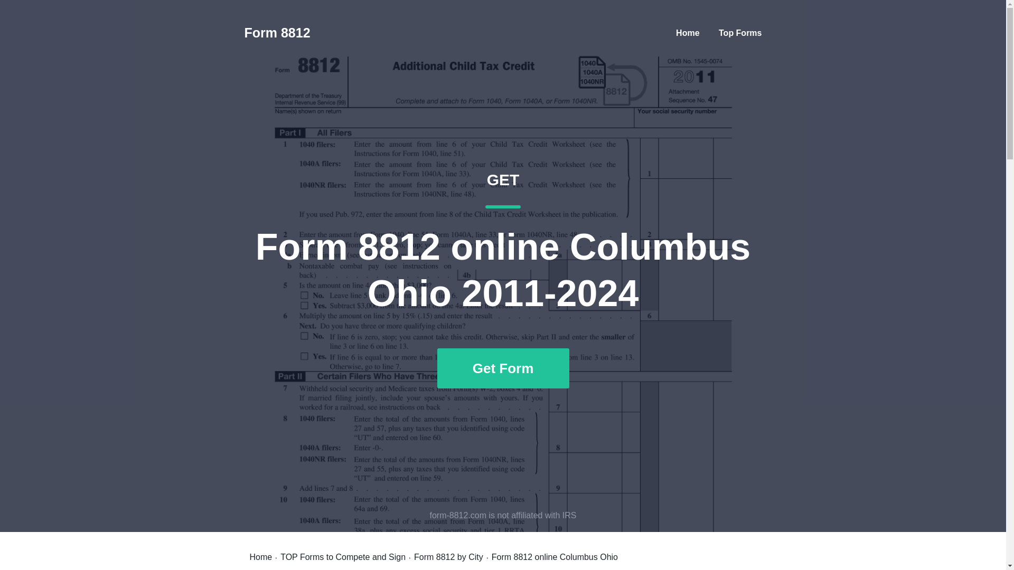  What do you see at coordinates (448, 557) in the screenshot?
I see `Form 8812 by City` at bounding box center [448, 557].